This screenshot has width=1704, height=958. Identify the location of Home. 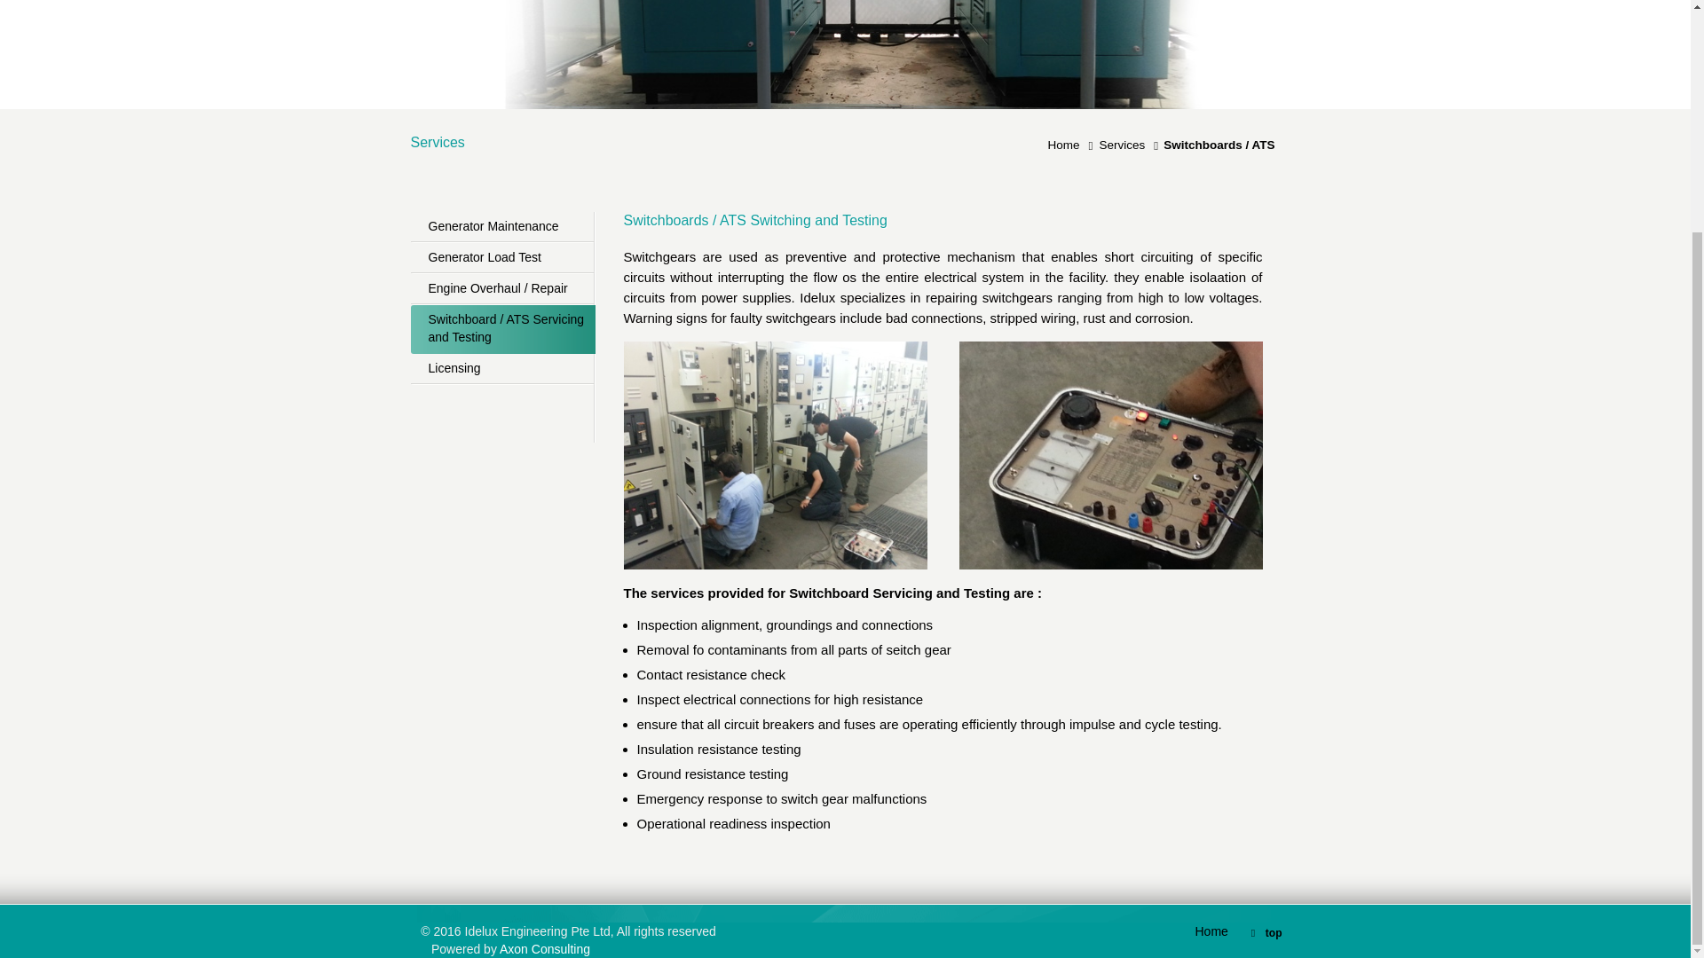
(1067, 144).